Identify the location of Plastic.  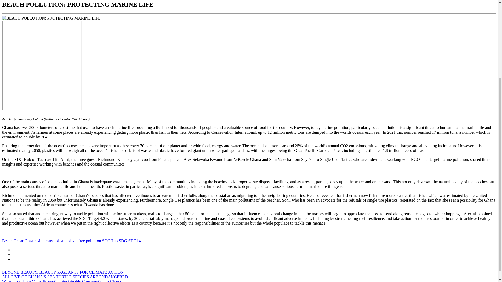
(31, 241).